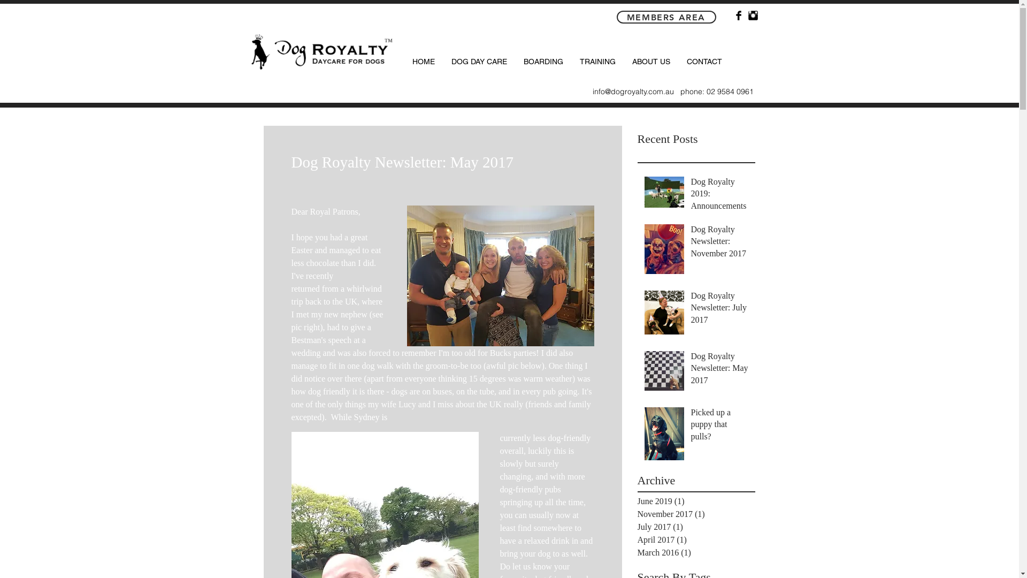 This screenshot has width=1027, height=578. Describe the element at coordinates (720, 244) in the screenshot. I see `Dog Royalty Newsletter: November 2017` at that location.